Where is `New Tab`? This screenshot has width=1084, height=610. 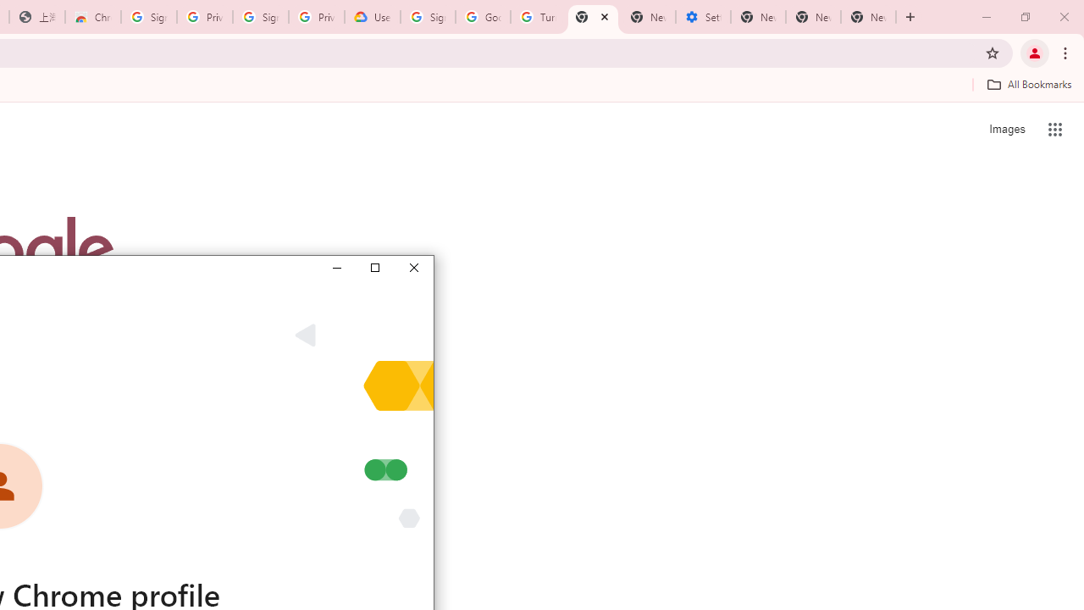
New Tab is located at coordinates (869, 17).